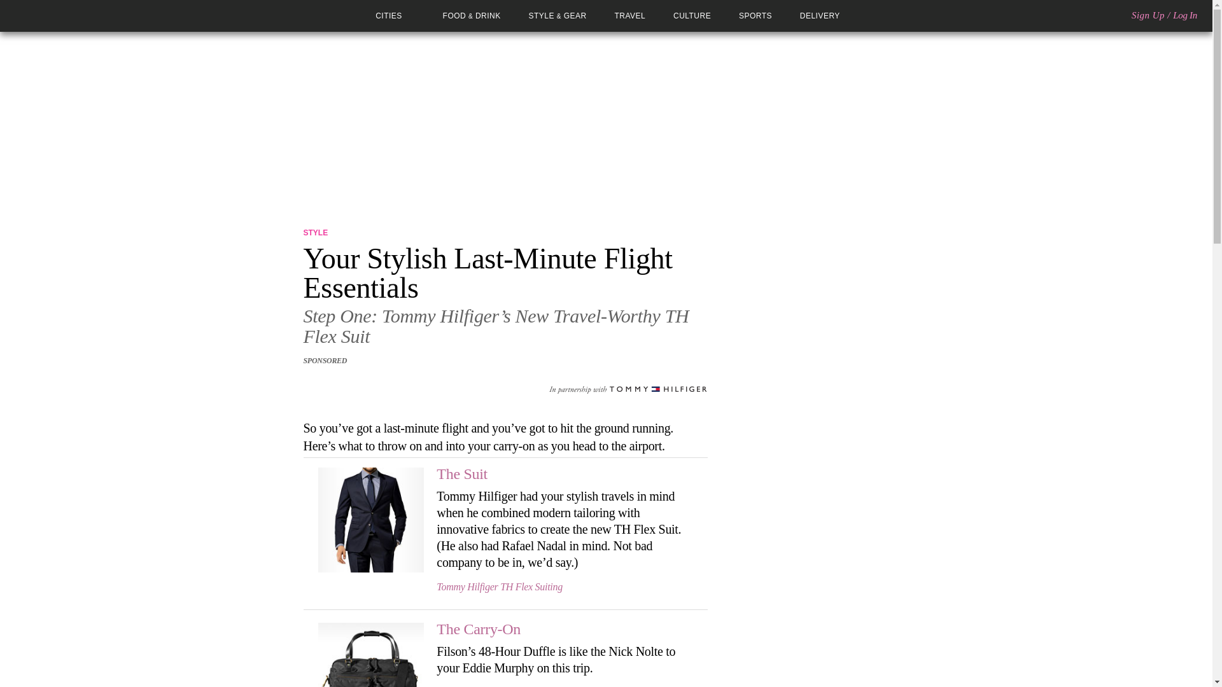 The width and height of the screenshot is (1222, 687). I want to click on DELIVERY, so click(820, 16).